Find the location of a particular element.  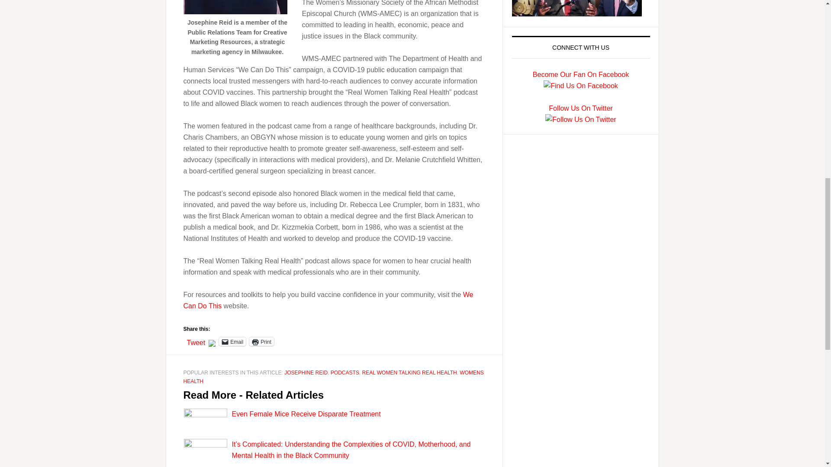

Even Female Mice Receive Disparate Treatment is located at coordinates (306, 414).